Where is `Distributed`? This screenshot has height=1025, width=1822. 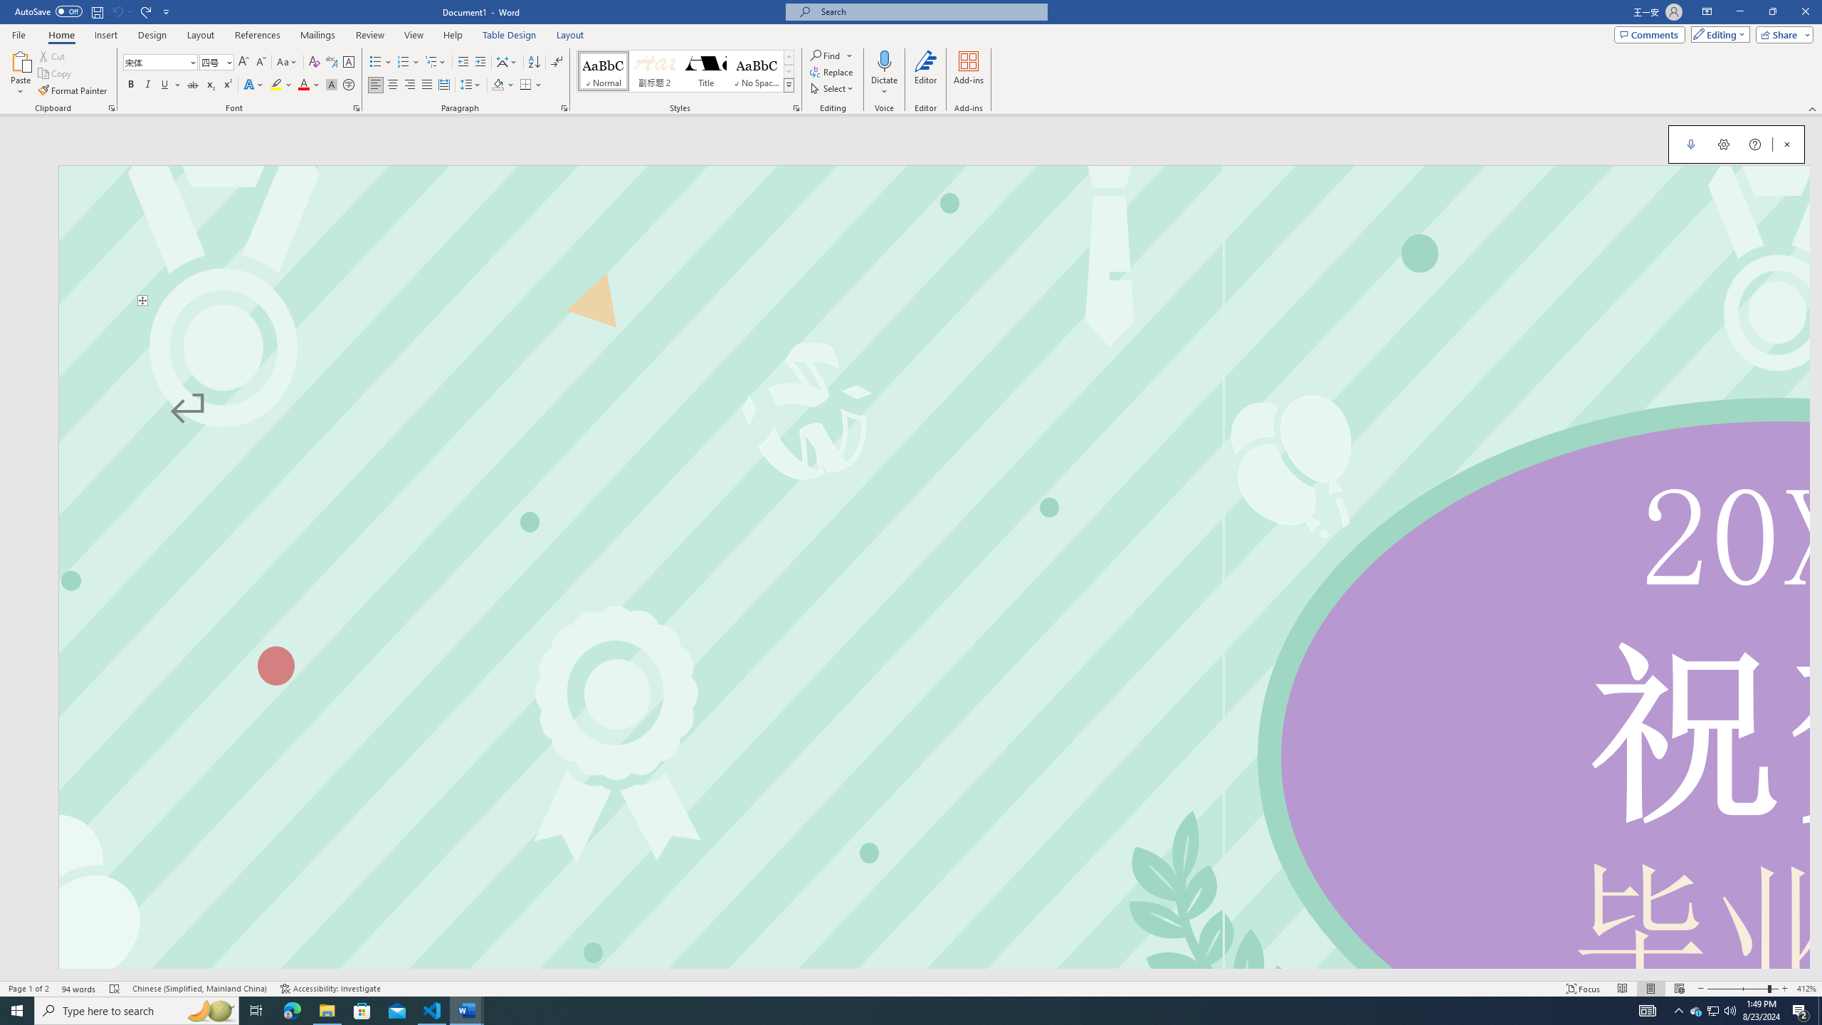
Distributed is located at coordinates (443, 85).